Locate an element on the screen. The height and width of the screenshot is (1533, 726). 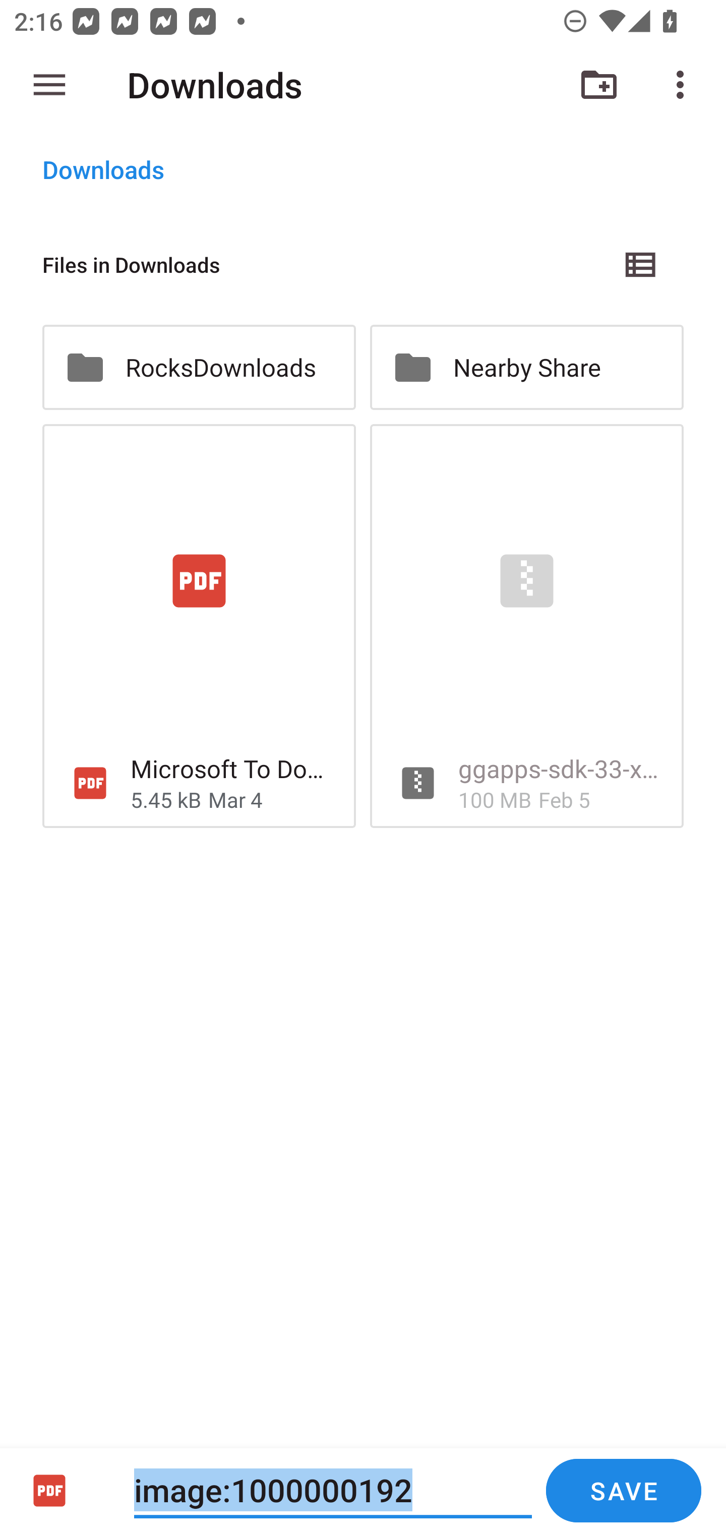
Nearby Share is located at coordinates (527, 367).